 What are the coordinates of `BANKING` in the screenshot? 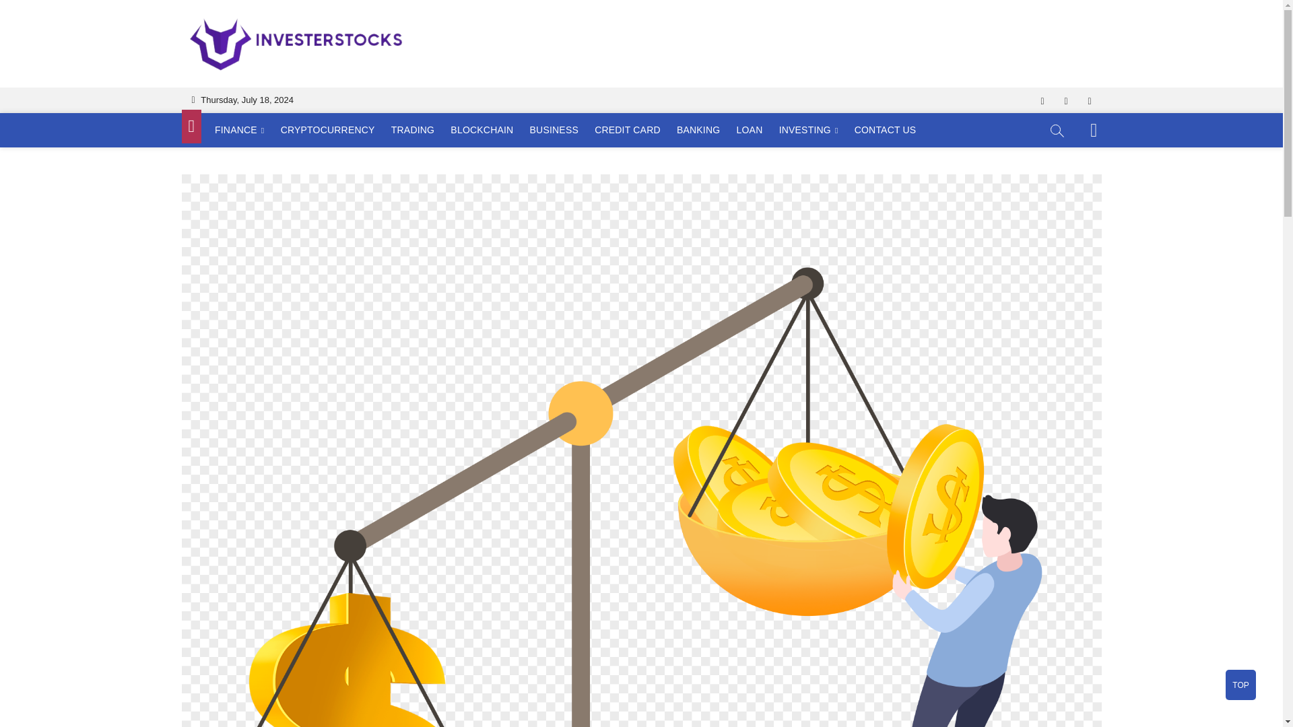 It's located at (698, 130).